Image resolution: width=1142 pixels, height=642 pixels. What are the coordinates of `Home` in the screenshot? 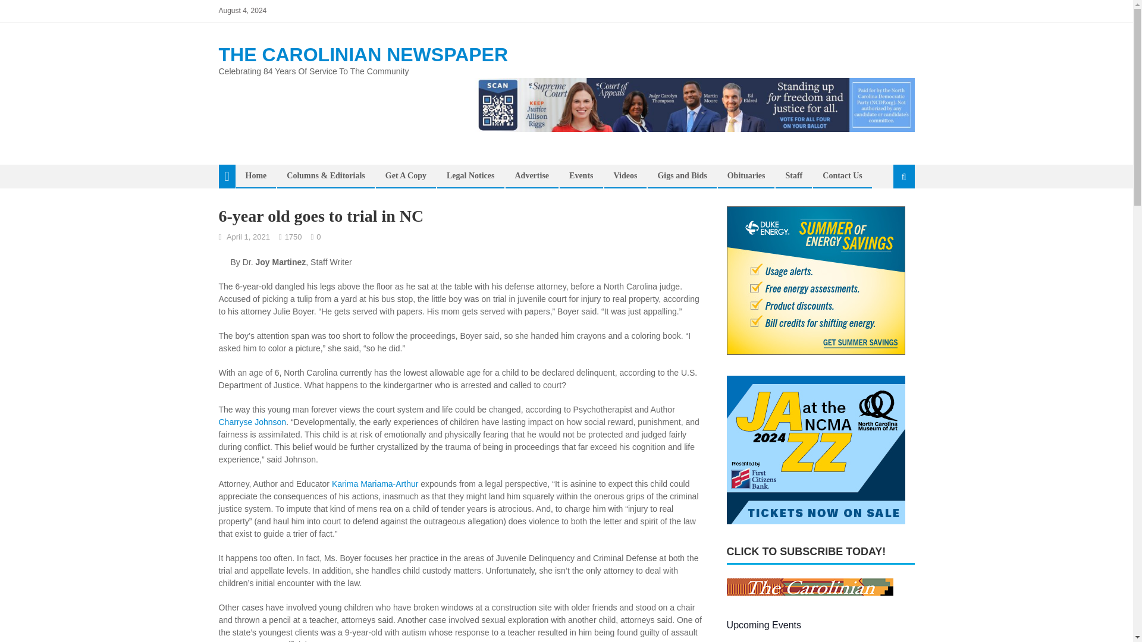 It's located at (256, 176).